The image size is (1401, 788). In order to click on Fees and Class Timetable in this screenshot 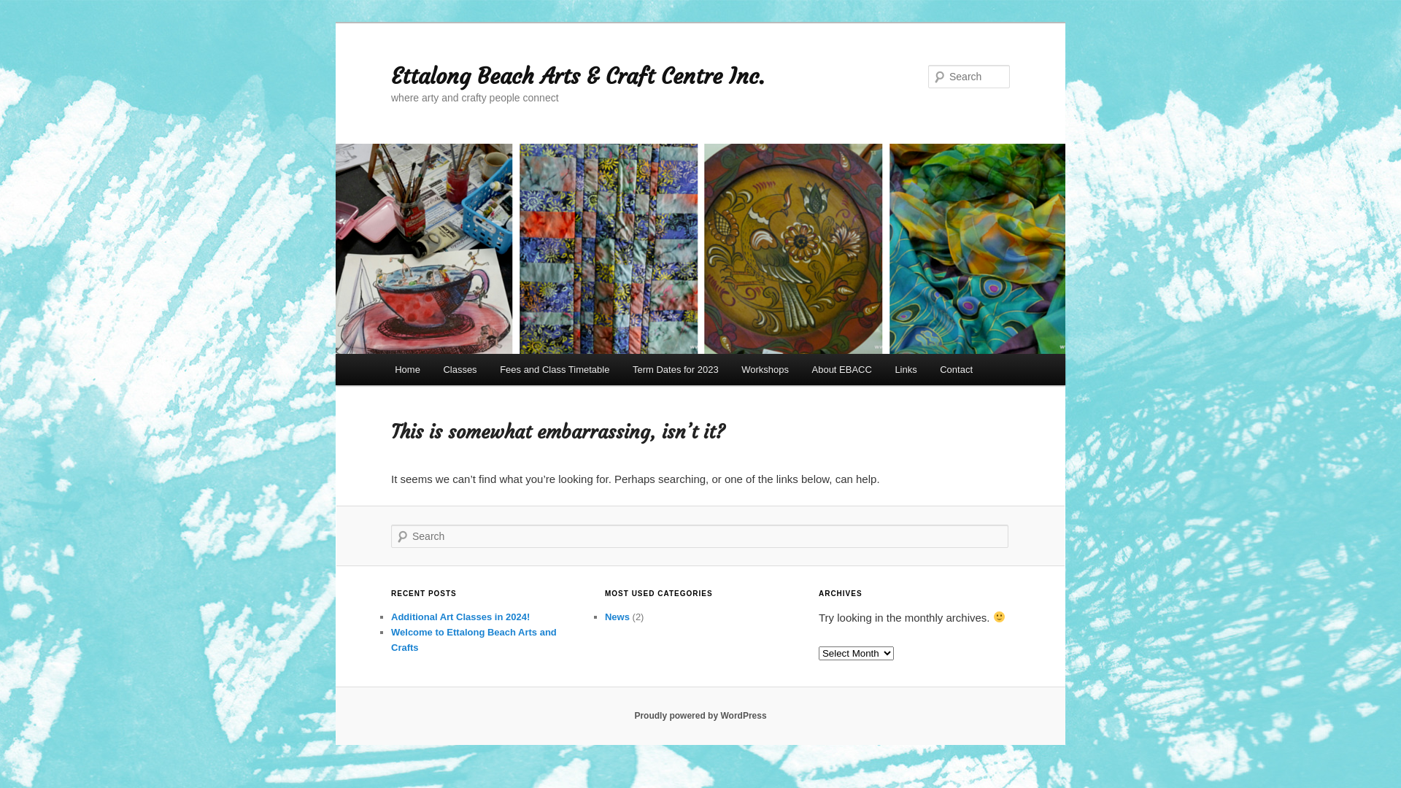, I will do `click(555, 369)`.